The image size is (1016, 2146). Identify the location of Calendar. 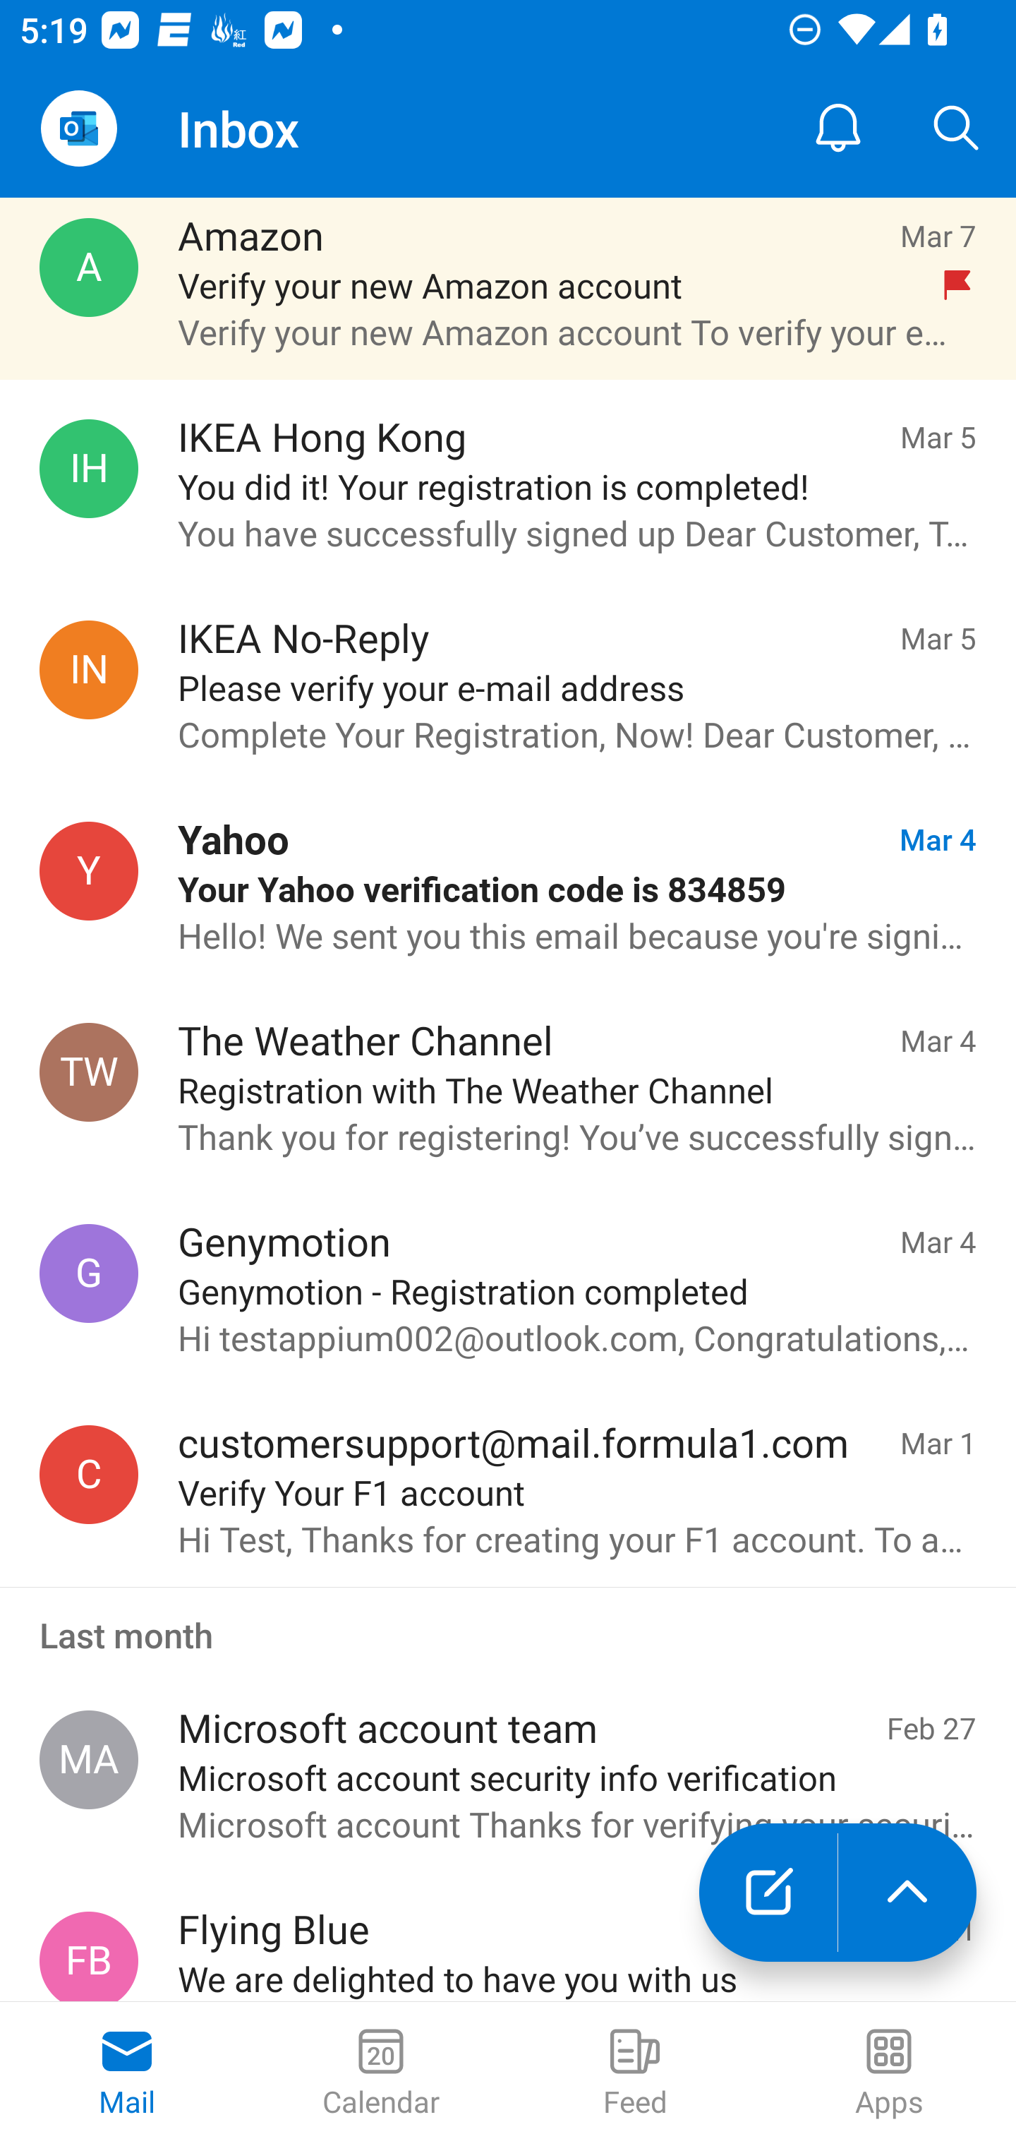
(381, 2074).